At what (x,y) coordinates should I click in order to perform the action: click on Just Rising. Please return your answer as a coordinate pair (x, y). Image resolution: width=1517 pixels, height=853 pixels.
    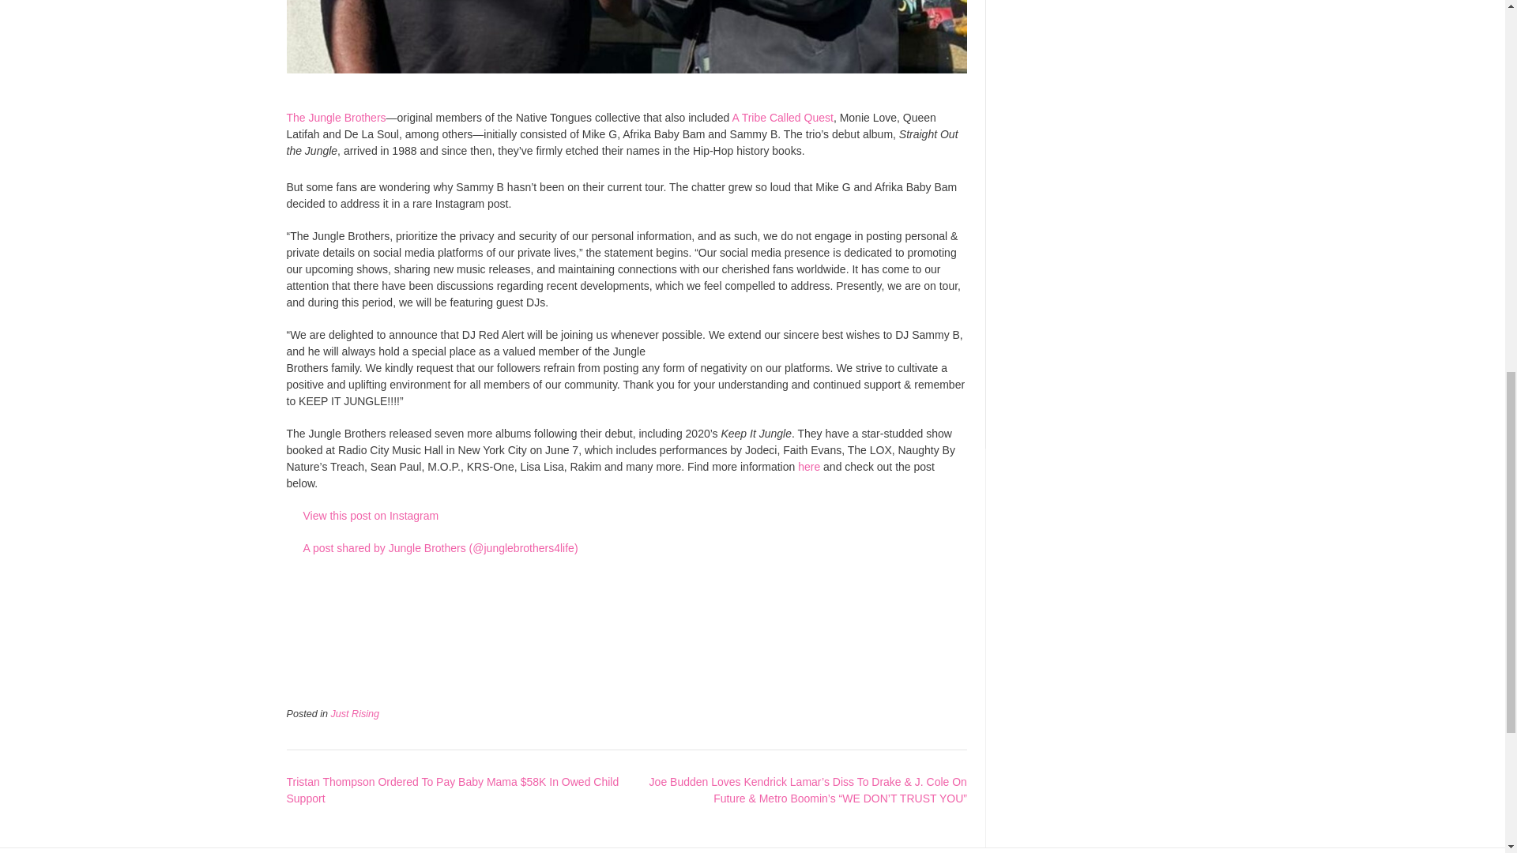
    Looking at the image, I should click on (356, 714).